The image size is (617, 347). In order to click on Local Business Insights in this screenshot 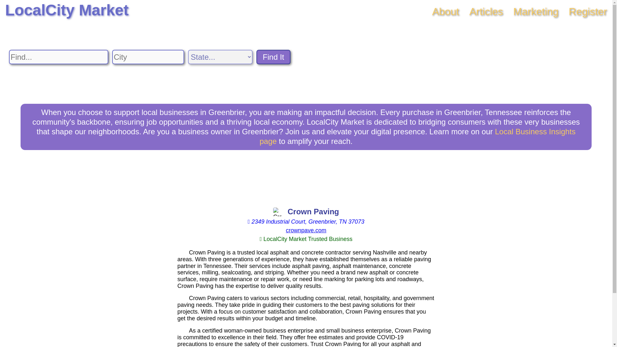, I will do `click(418, 136)`.